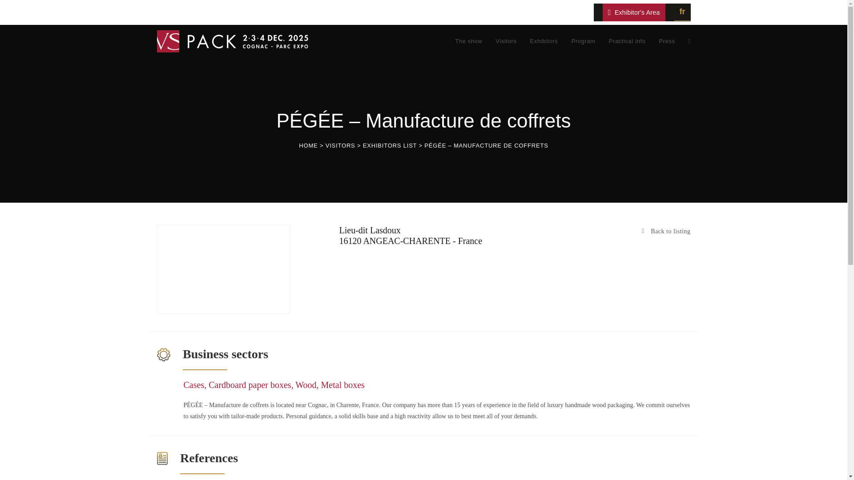 This screenshot has height=480, width=854. What do you see at coordinates (505, 41) in the screenshot?
I see `Visitors` at bounding box center [505, 41].